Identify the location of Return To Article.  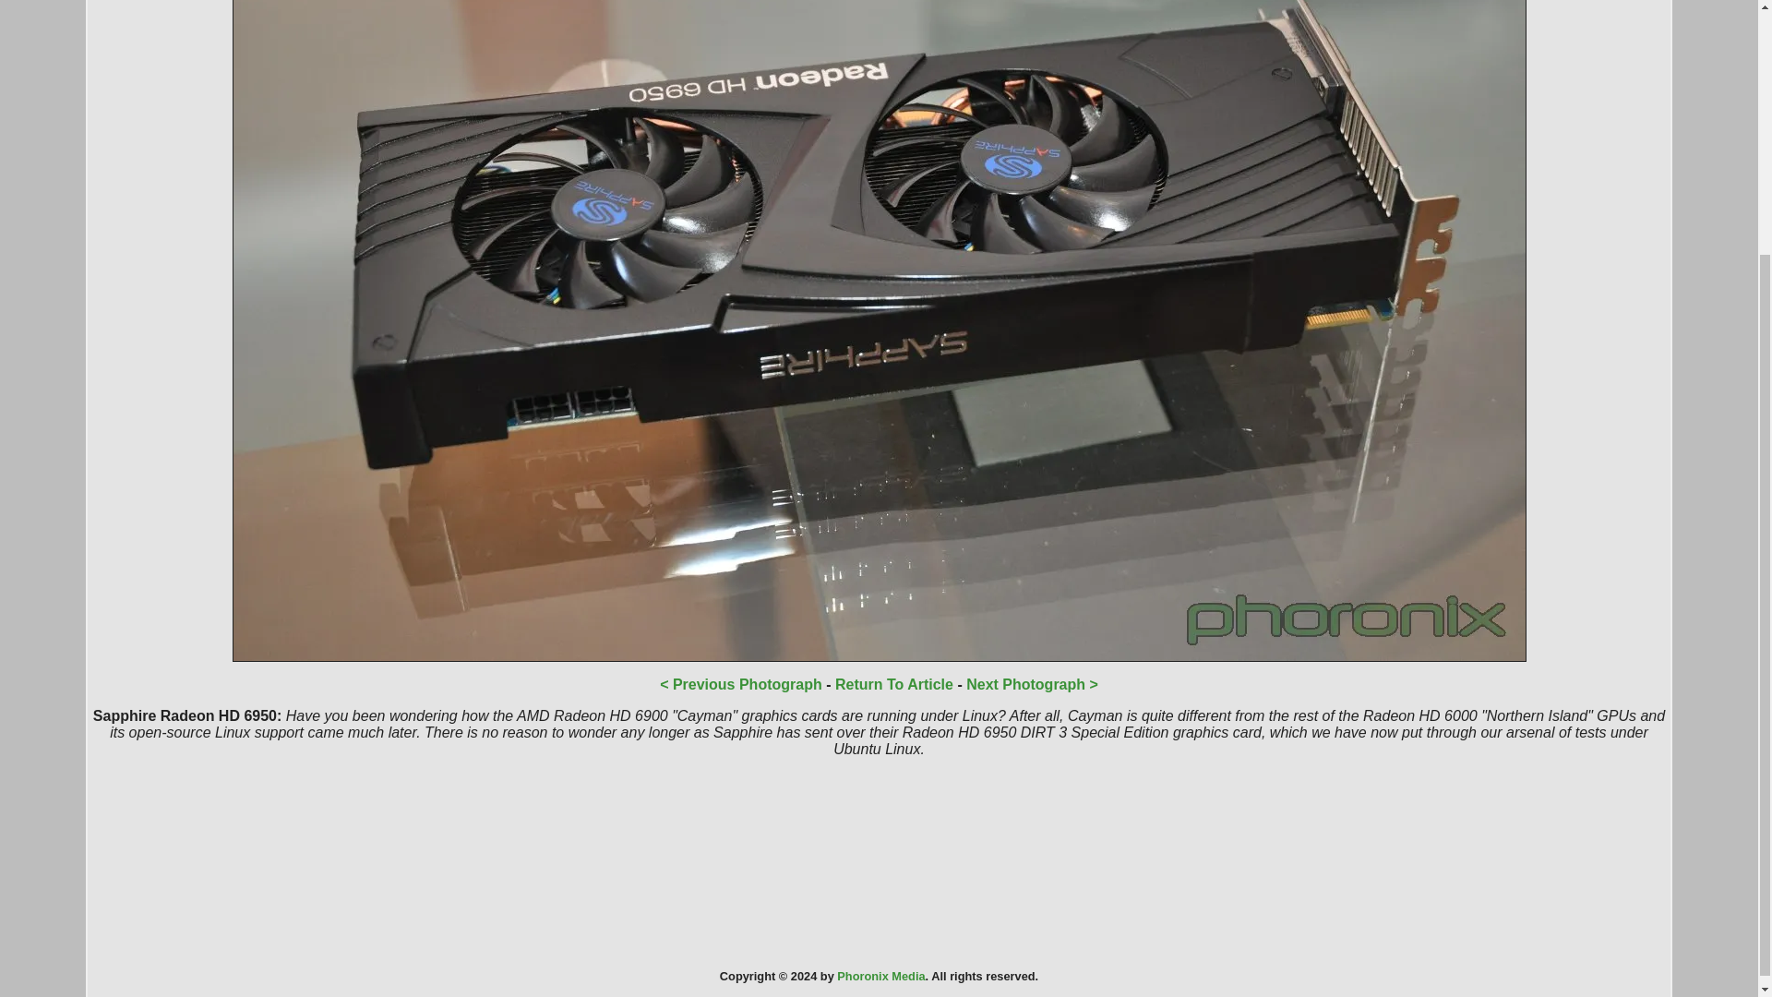
(893, 684).